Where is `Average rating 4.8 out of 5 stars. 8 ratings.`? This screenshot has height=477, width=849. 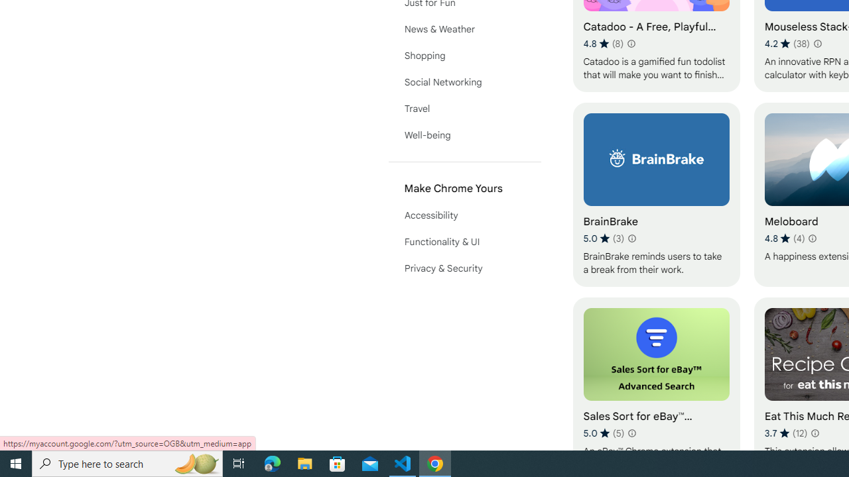 Average rating 4.8 out of 5 stars. 8 ratings. is located at coordinates (604, 44).